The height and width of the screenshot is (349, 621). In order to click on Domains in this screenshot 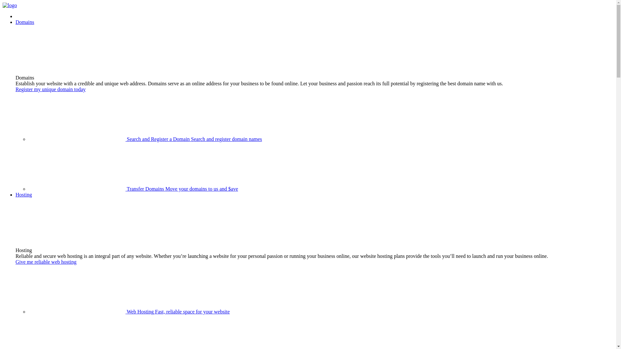, I will do `click(25, 22)`.